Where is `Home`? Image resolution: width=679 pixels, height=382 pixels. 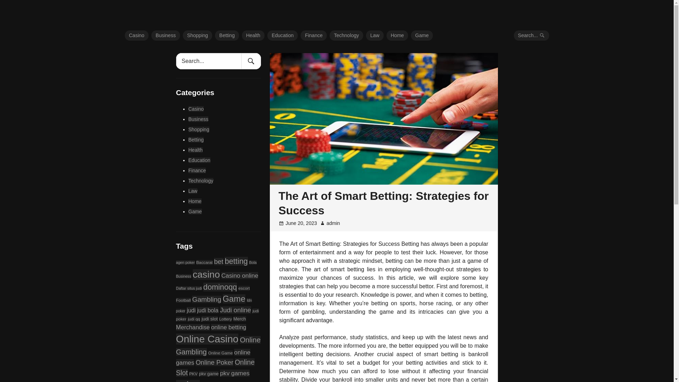 Home is located at coordinates (397, 35).